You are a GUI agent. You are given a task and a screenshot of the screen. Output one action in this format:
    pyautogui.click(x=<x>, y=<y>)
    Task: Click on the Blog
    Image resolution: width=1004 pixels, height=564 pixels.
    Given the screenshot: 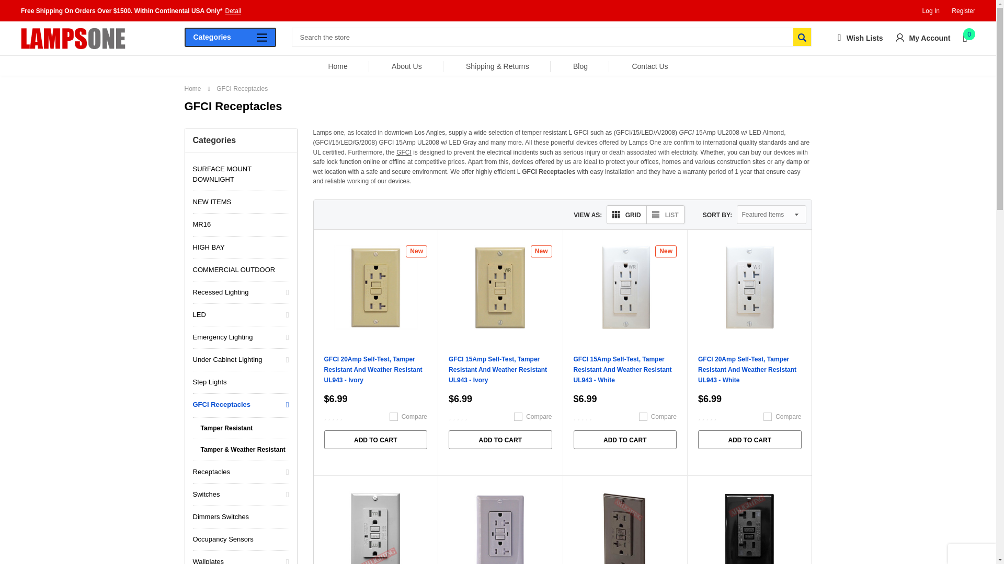 What is the action you would take?
    pyautogui.click(x=580, y=66)
    